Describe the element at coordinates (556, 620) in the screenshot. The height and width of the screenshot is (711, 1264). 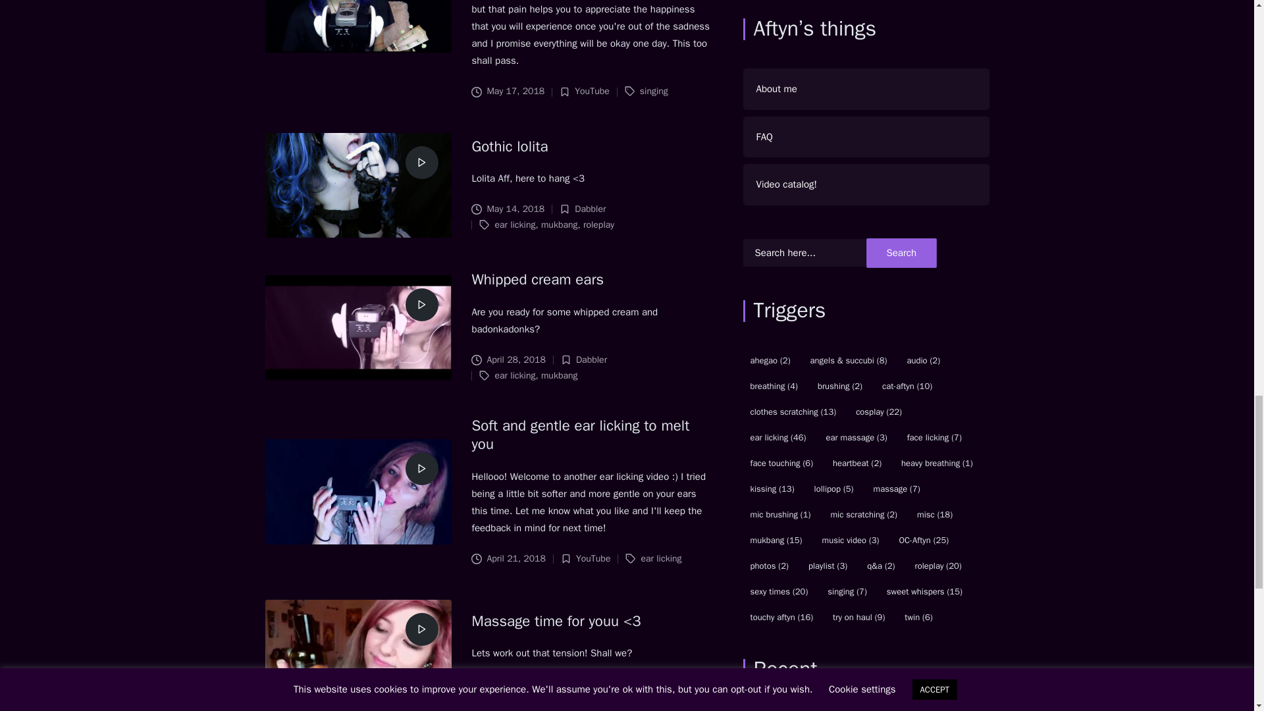
I see `Massage time for youu ` at that location.